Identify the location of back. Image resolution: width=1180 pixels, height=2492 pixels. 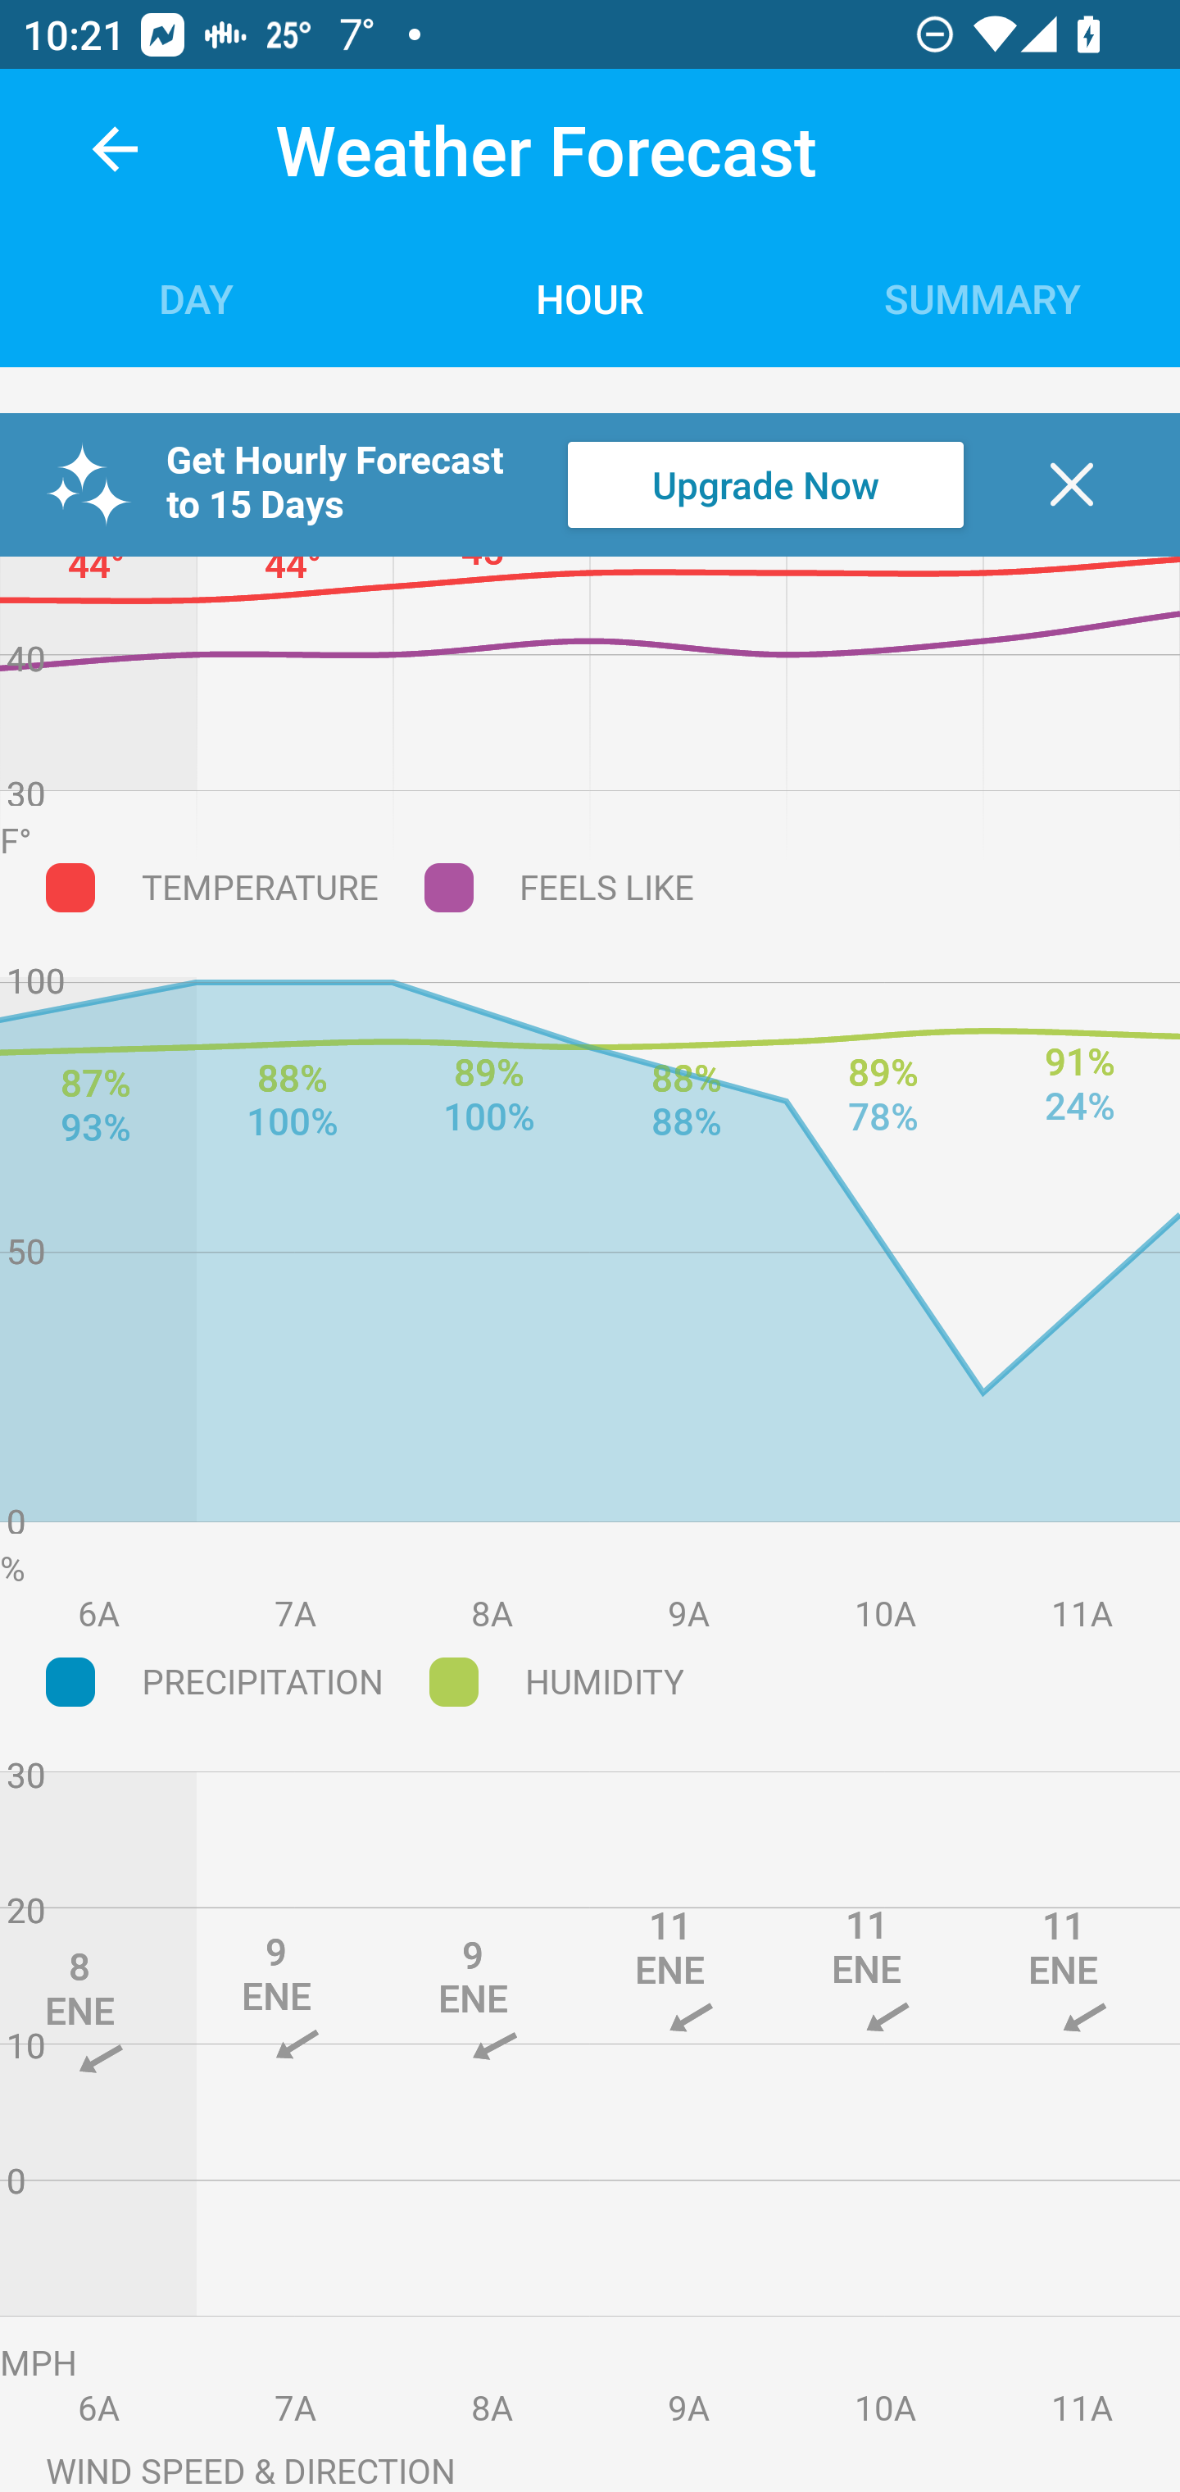
(115, 149).